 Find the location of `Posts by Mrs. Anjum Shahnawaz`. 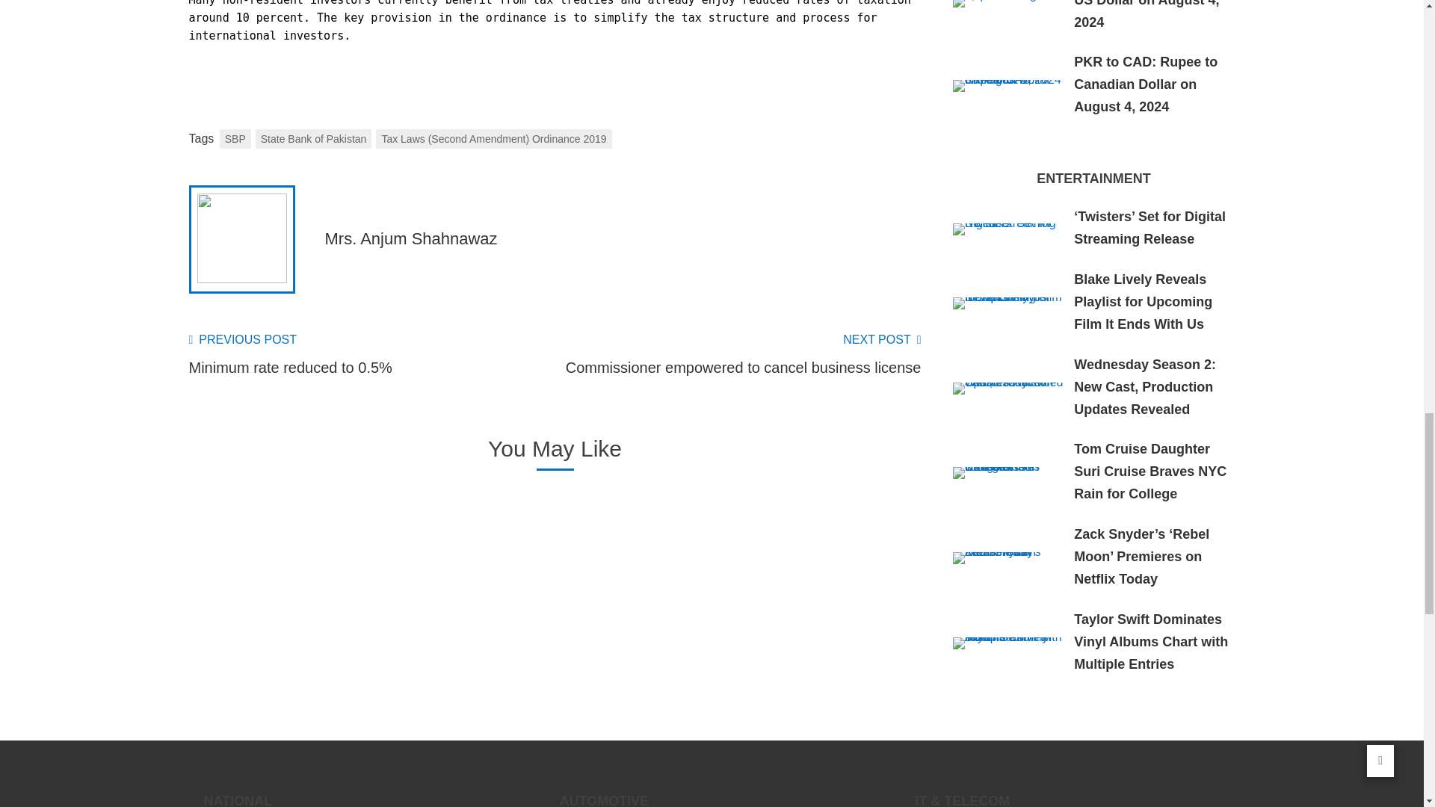

Posts by Mrs. Anjum Shahnawaz is located at coordinates (410, 238).